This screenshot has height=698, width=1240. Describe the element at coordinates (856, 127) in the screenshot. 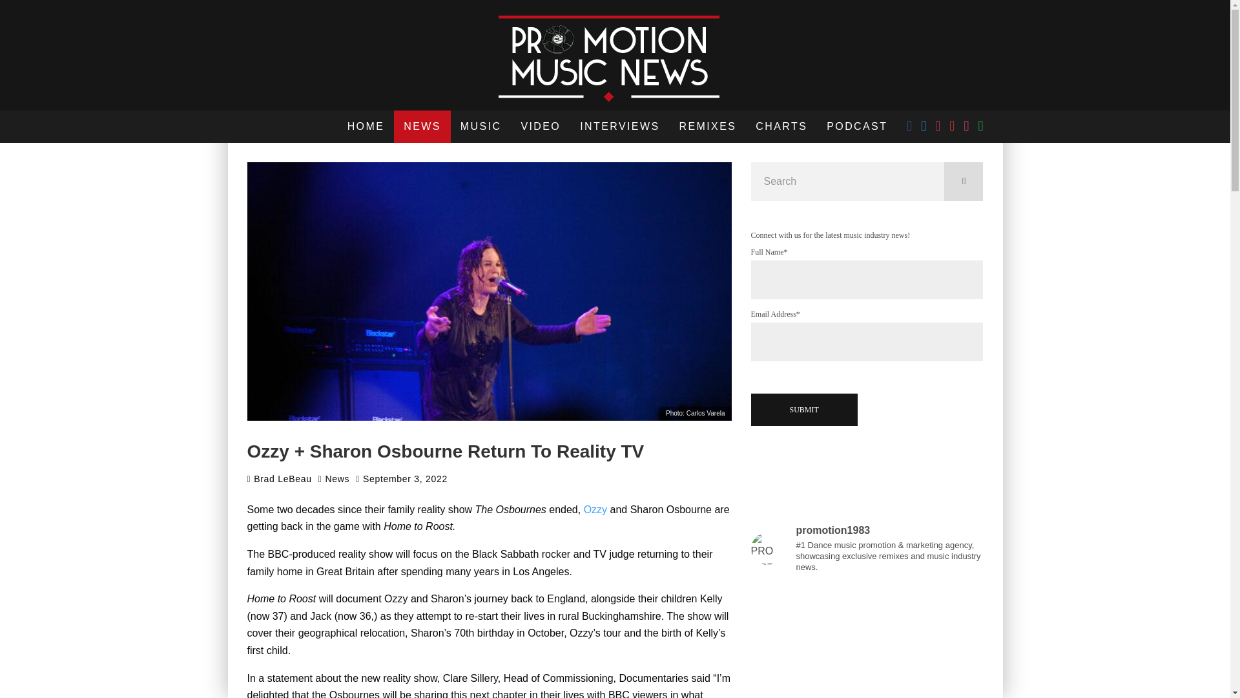

I see `PODCAST` at that location.